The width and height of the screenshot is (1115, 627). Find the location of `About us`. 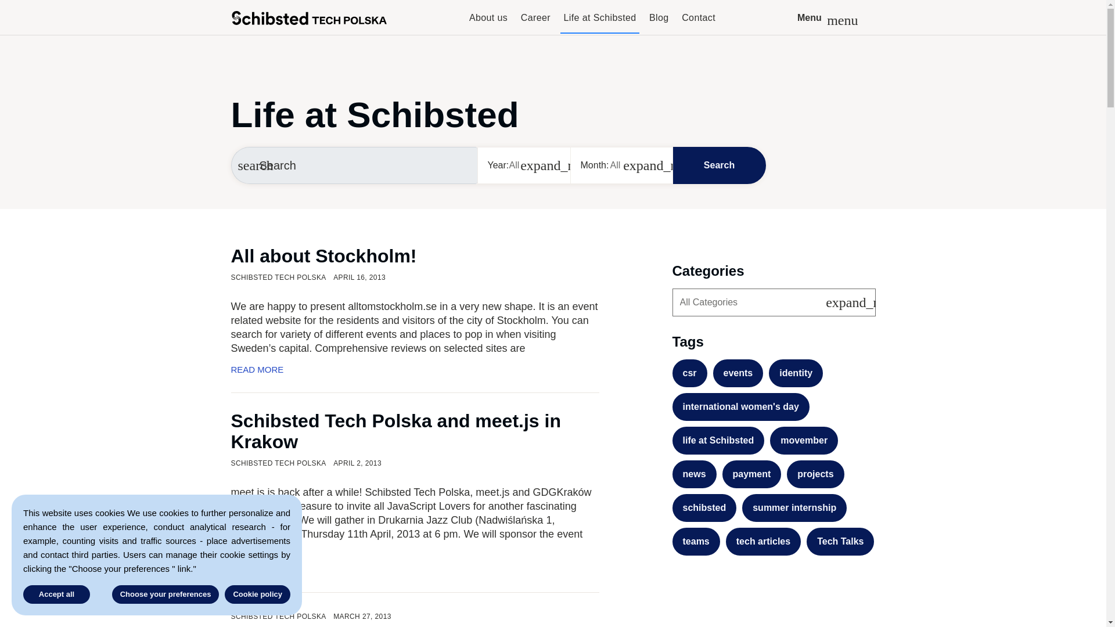

About us is located at coordinates (488, 23).